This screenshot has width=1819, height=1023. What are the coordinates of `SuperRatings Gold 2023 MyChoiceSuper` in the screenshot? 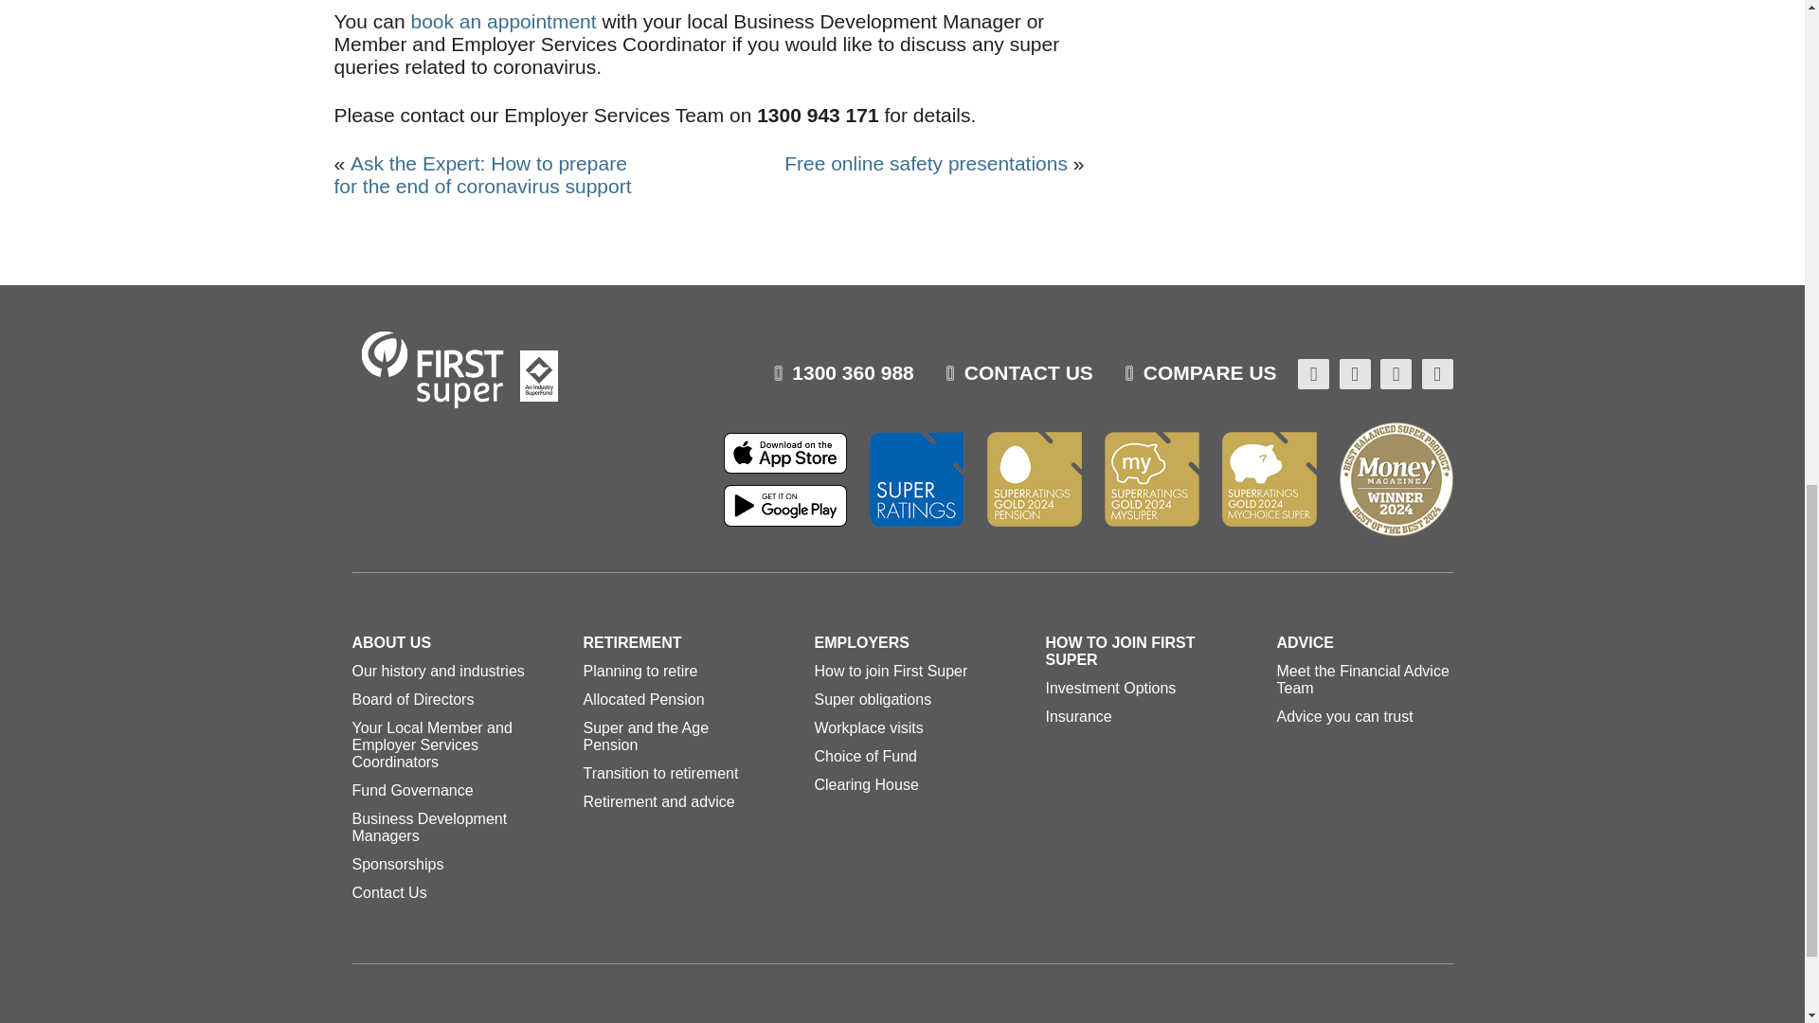 It's located at (1270, 479).